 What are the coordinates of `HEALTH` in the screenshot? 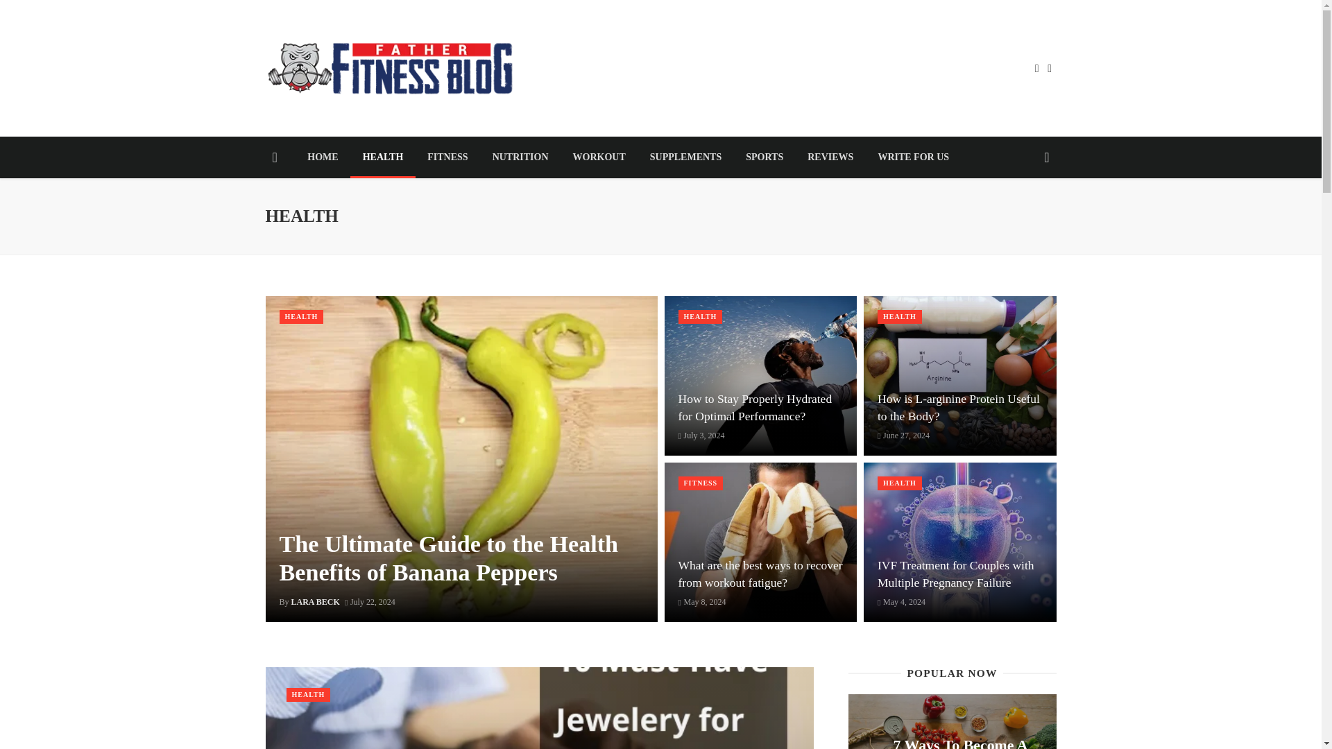 It's located at (383, 157).